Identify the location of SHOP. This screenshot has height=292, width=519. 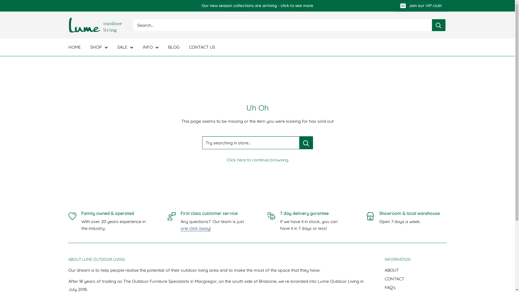
(99, 47).